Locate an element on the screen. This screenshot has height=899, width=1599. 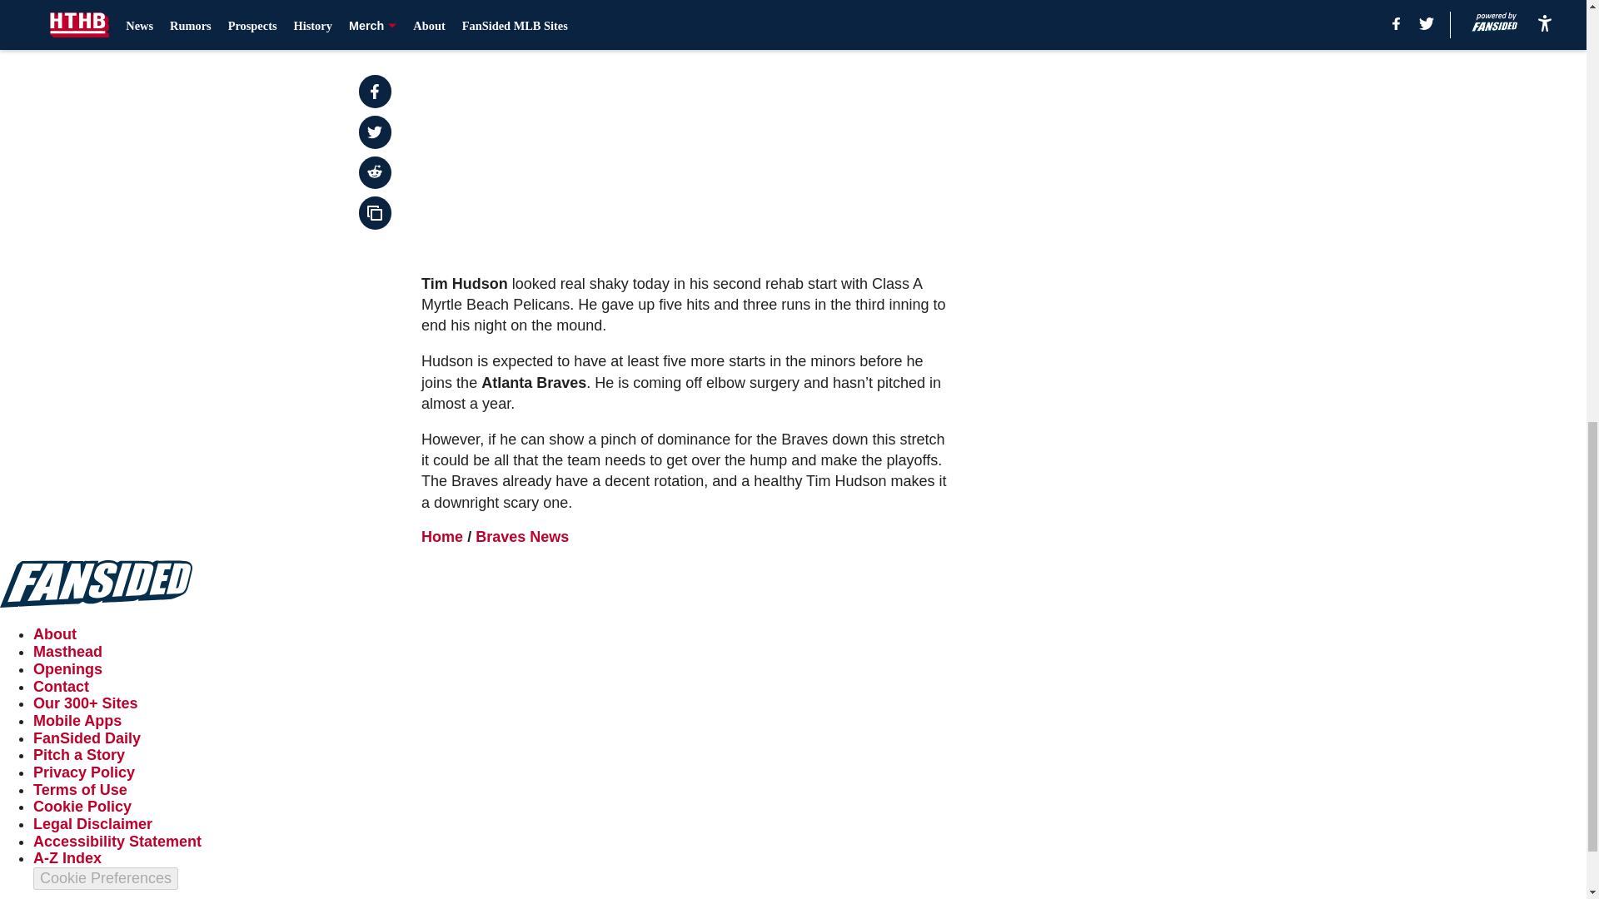
Contact is located at coordinates (62, 686).